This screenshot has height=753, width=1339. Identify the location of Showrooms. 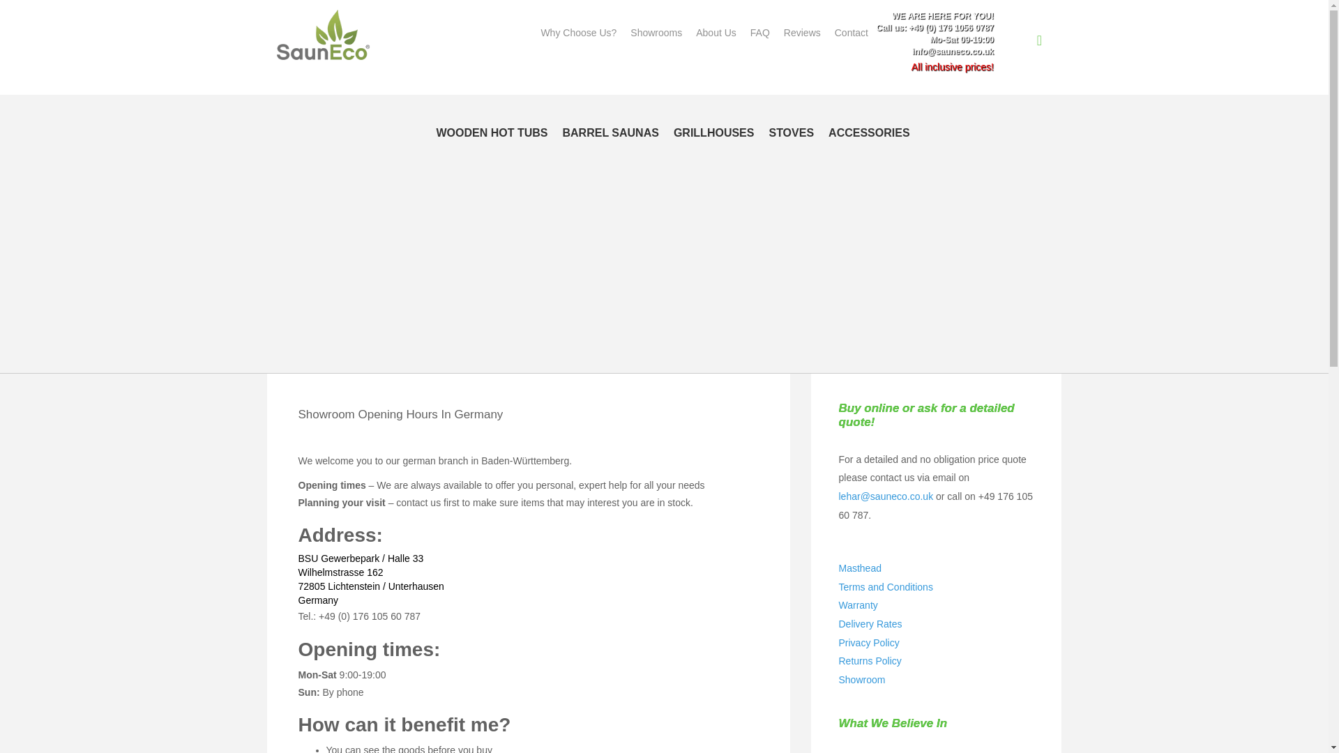
(656, 33).